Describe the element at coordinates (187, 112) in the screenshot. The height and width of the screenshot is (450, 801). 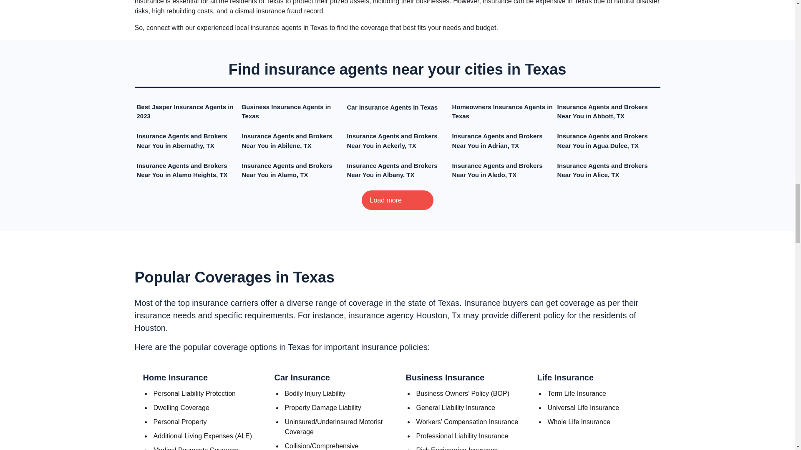
I see `Best Jasper Insurance Agents in 2023` at that location.